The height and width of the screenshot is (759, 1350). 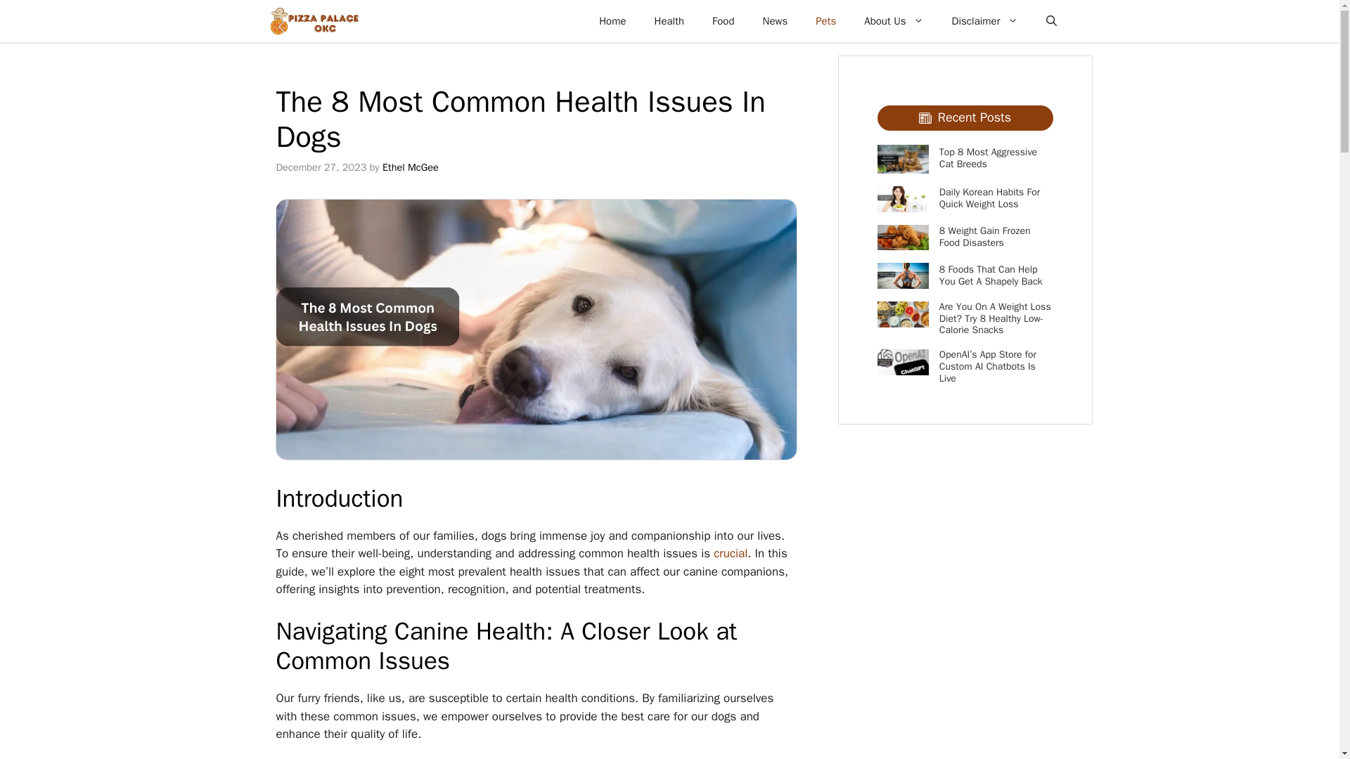 I want to click on 8 Weight Gain Frozen Food Disasters, so click(x=985, y=236).